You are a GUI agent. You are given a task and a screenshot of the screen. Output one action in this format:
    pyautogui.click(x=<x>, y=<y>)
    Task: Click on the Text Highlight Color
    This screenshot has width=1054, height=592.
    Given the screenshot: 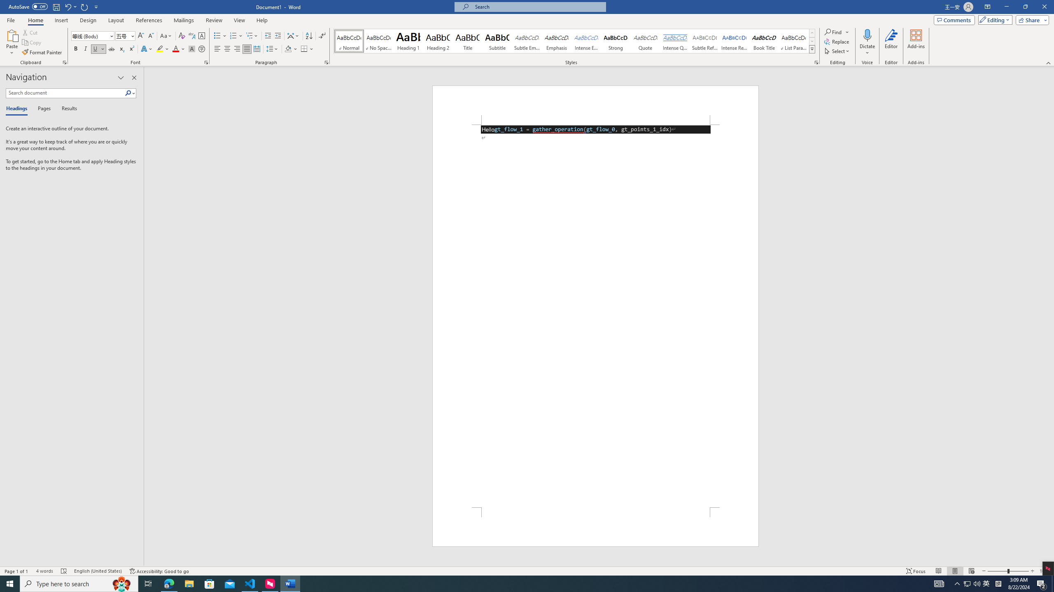 What is the action you would take?
    pyautogui.click(x=163, y=49)
    